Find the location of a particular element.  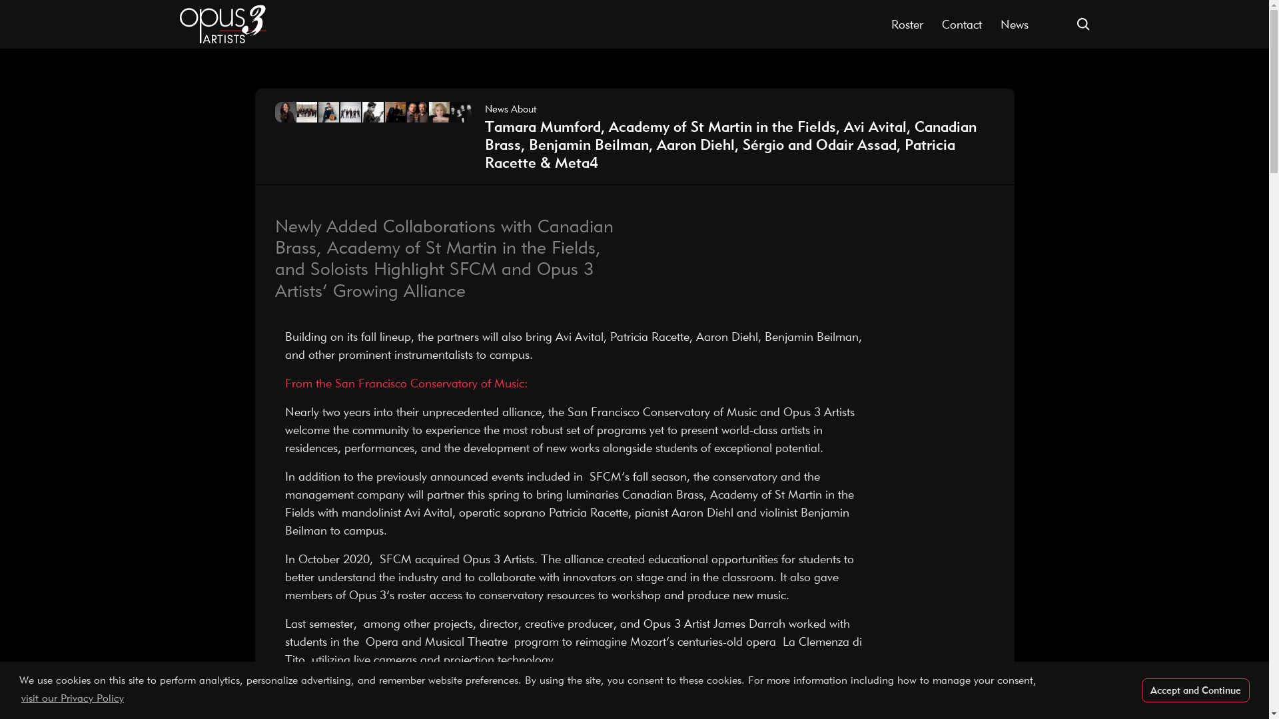

News is located at coordinates (1014, 24).